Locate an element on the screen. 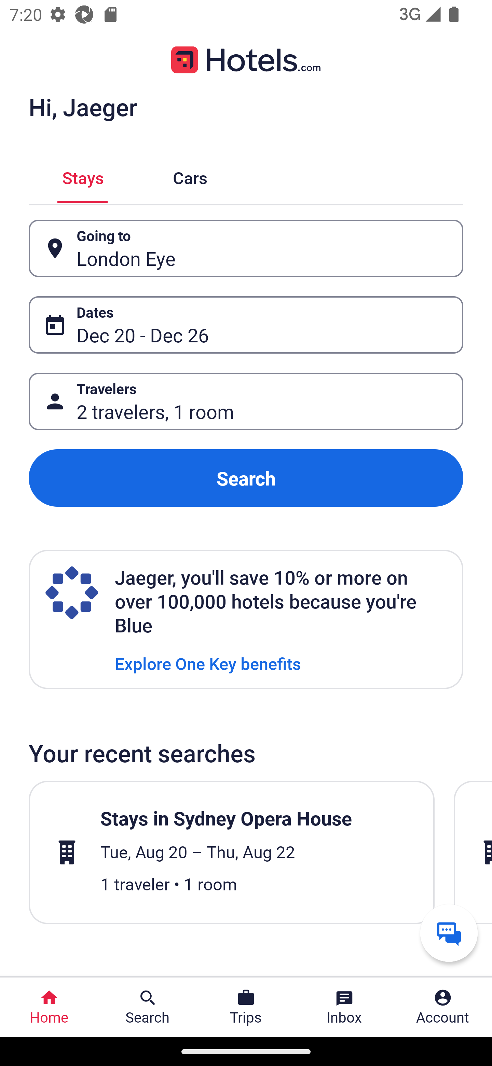  Going to Button London Eye is located at coordinates (246, 248).